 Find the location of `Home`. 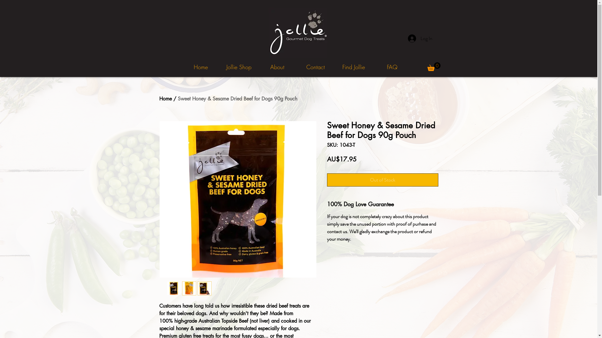

Home is located at coordinates (201, 67).